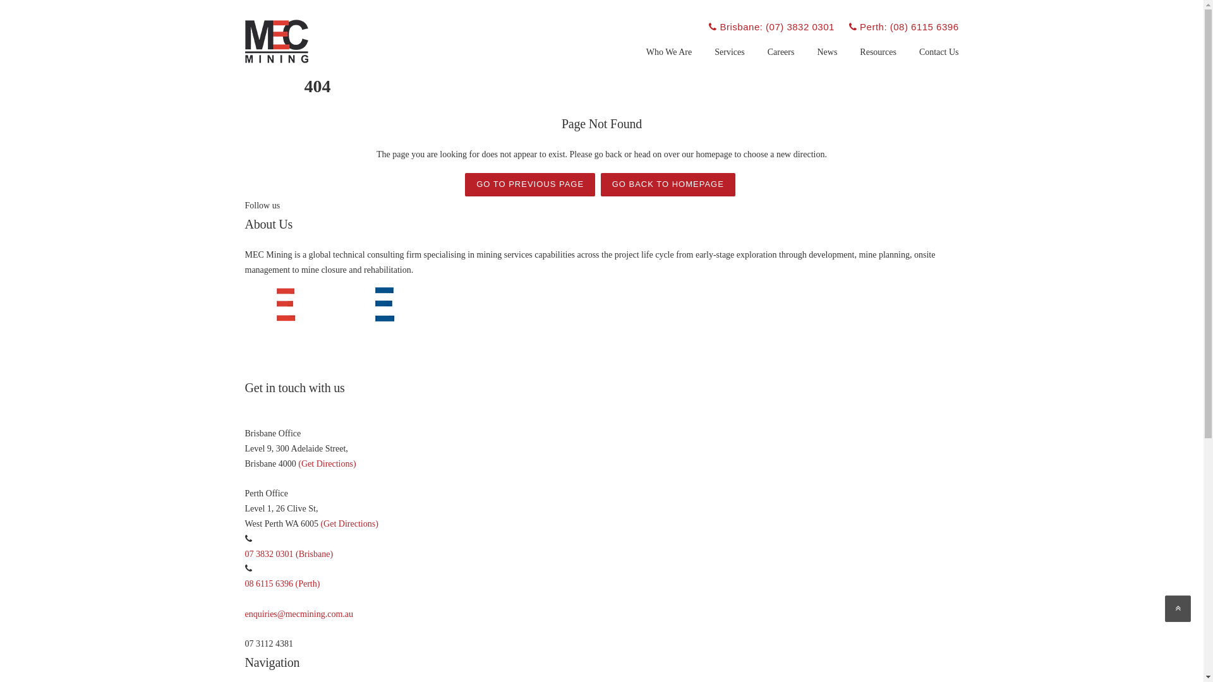 This screenshot has height=682, width=1213. What do you see at coordinates (827, 61) in the screenshot?
I see `News` at bounding box center [827, 61].